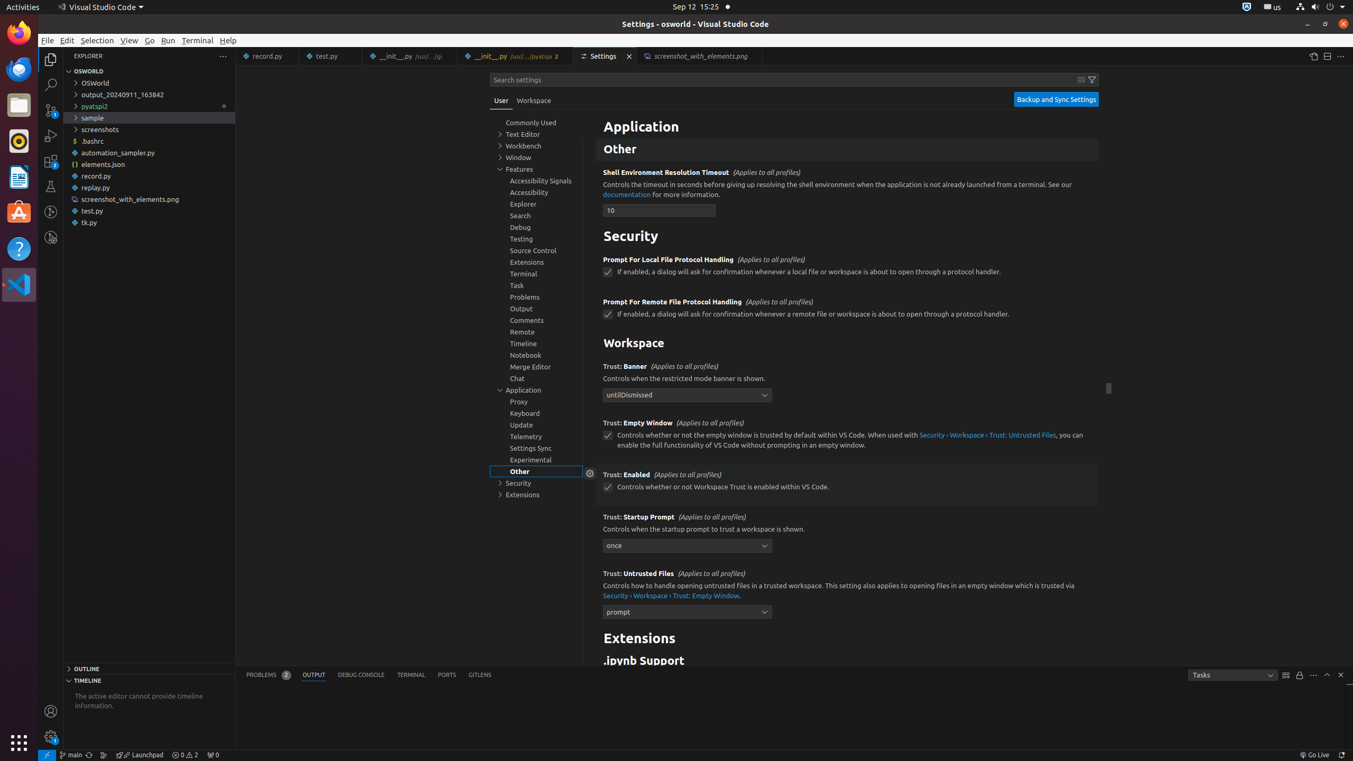 This screenshot has width=1353, height=761. What do you see at coordinates (150, 40) in the screenshot?
I see `Go` at bounding box center [150, 40].